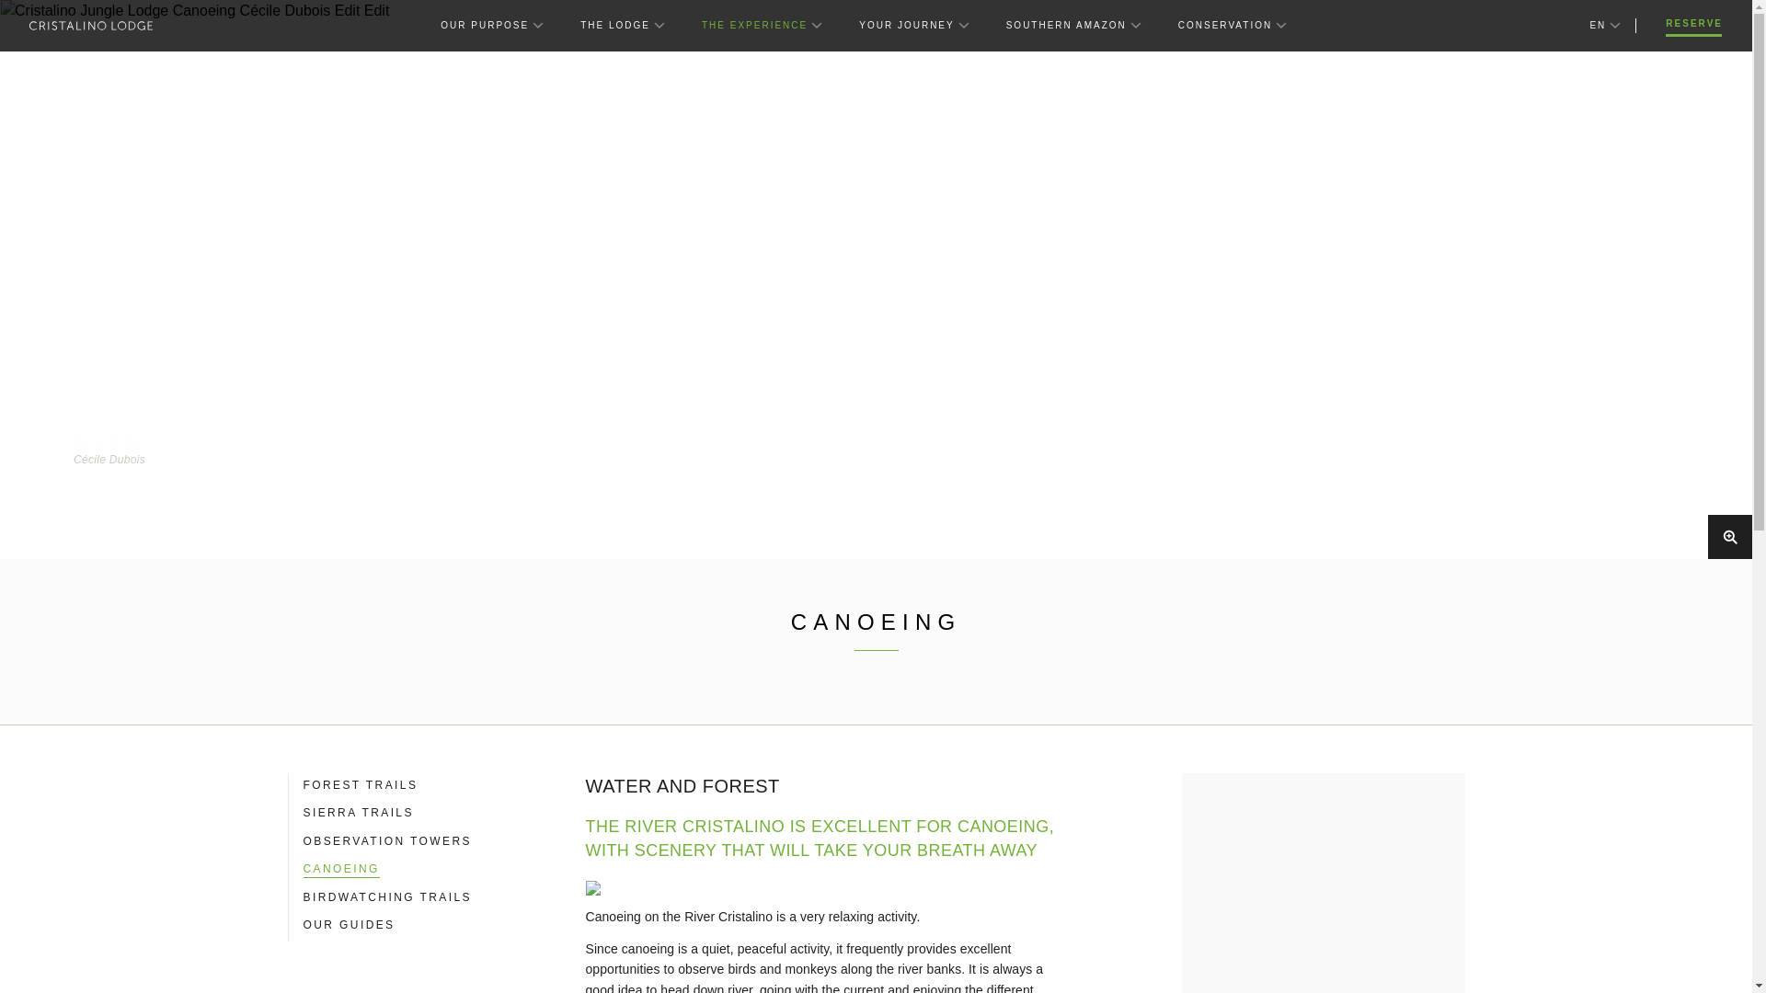 This screenshot has height=993, width=1766. I want to click on toggle submenu for YOUR JOURNEY, so click(962, 25).